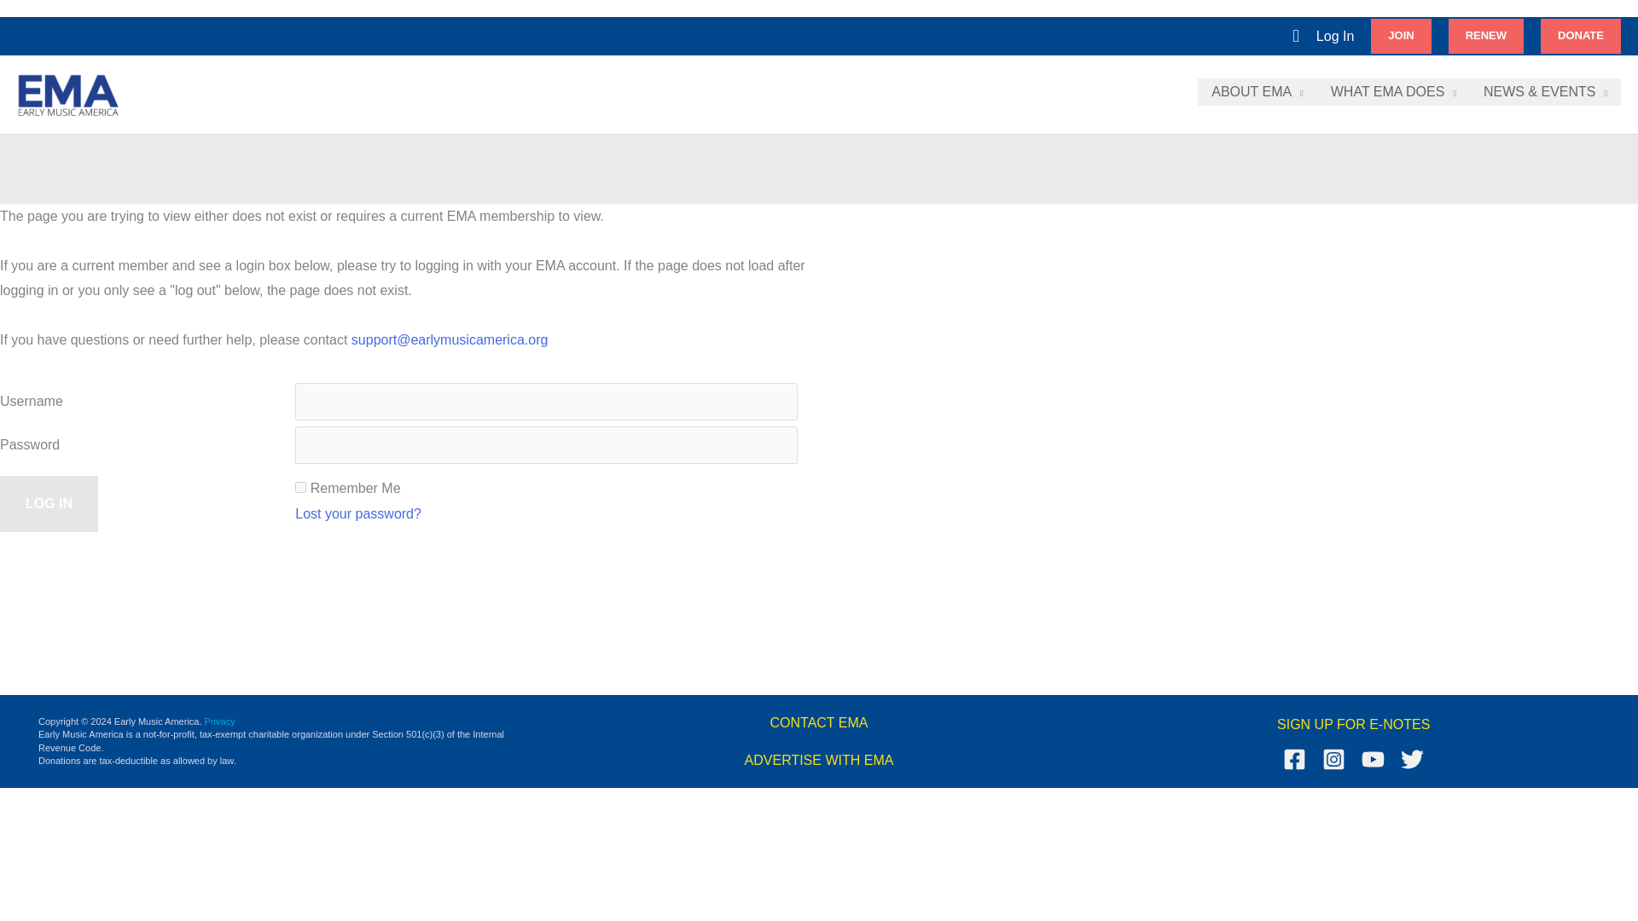 Image resolution: width=1638 pixels, height=921 pixels. I want to click on forever, so click(300, 486).